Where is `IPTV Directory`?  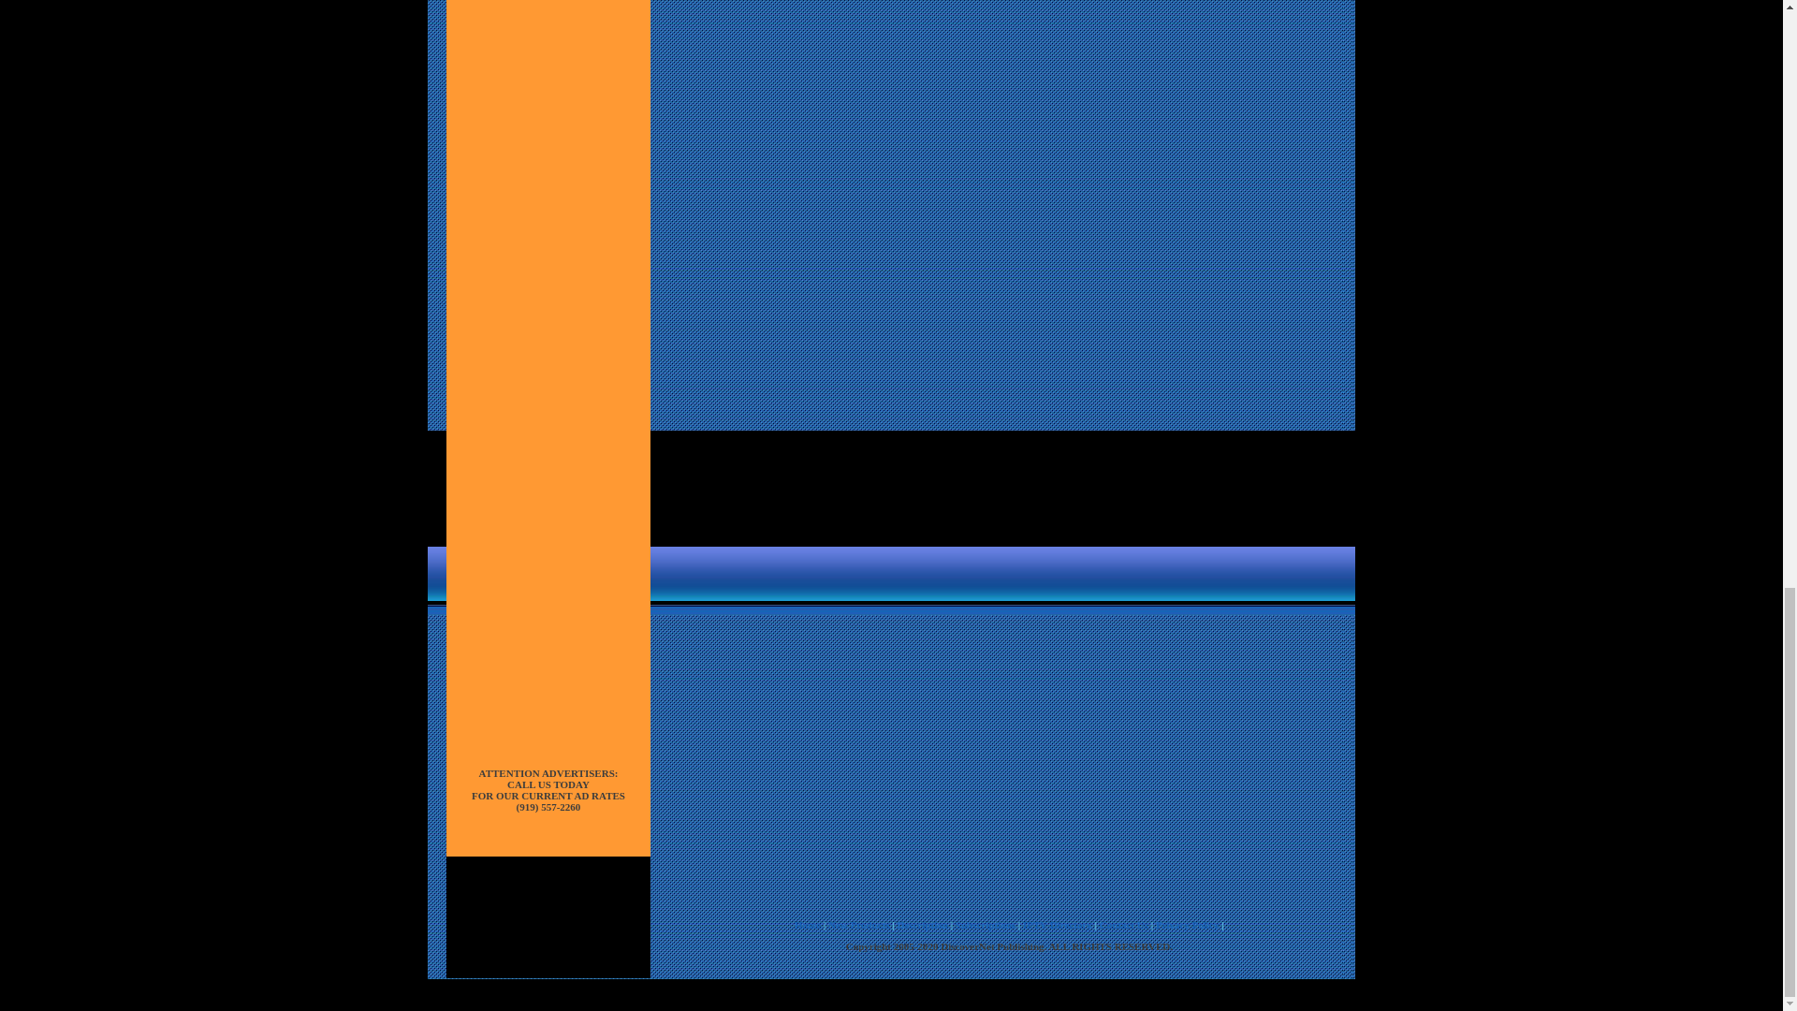 IPTV Directory is located at coordinates (1058, 924).